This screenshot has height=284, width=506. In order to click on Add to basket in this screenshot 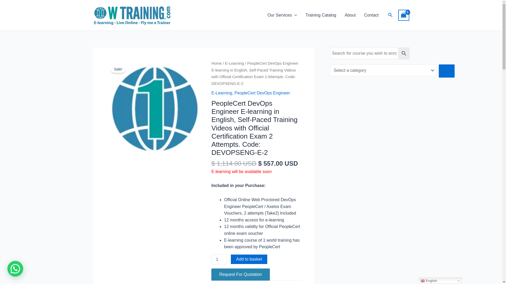, I will do `click(249, 259)`.